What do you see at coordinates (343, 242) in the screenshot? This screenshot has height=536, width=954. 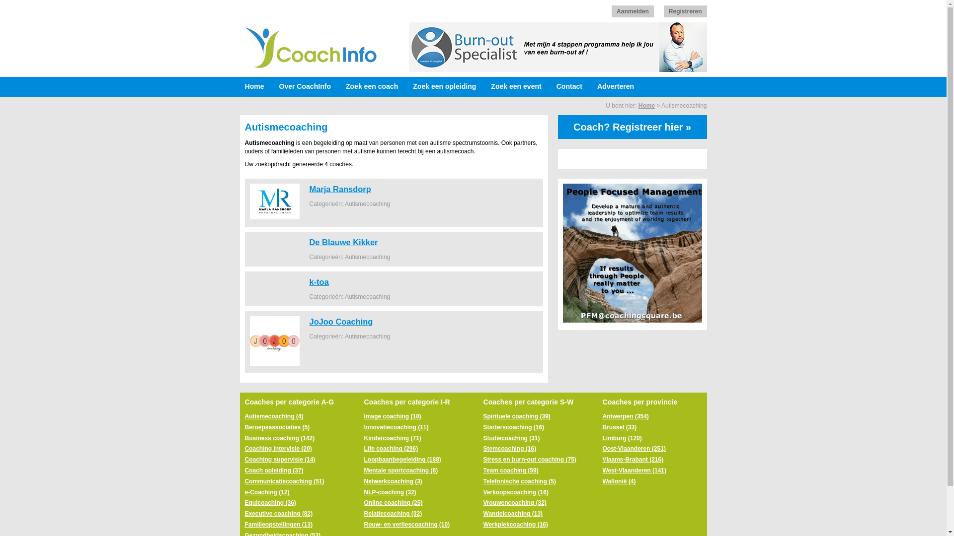 I see `De Blauwe Kikker` at bounding box center [343, 242].